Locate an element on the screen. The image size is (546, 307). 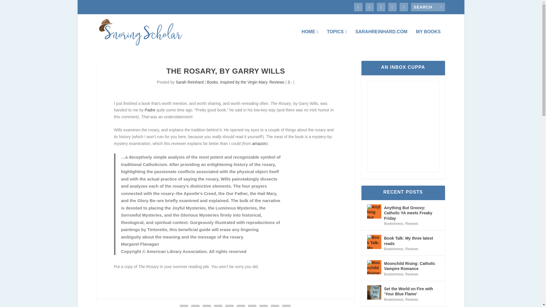
amazon is located at coordinates (259, 143).